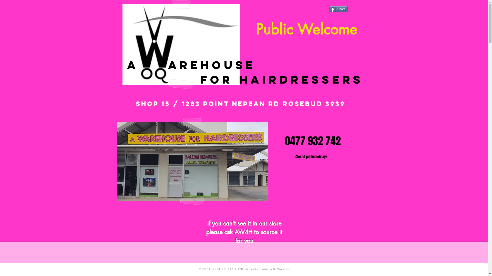 The height and width of the screenshot is (276, 492). Describe the element at coordinates (181, 45) in the screenshot. I see `AW4H Logo.jpg` at that location.